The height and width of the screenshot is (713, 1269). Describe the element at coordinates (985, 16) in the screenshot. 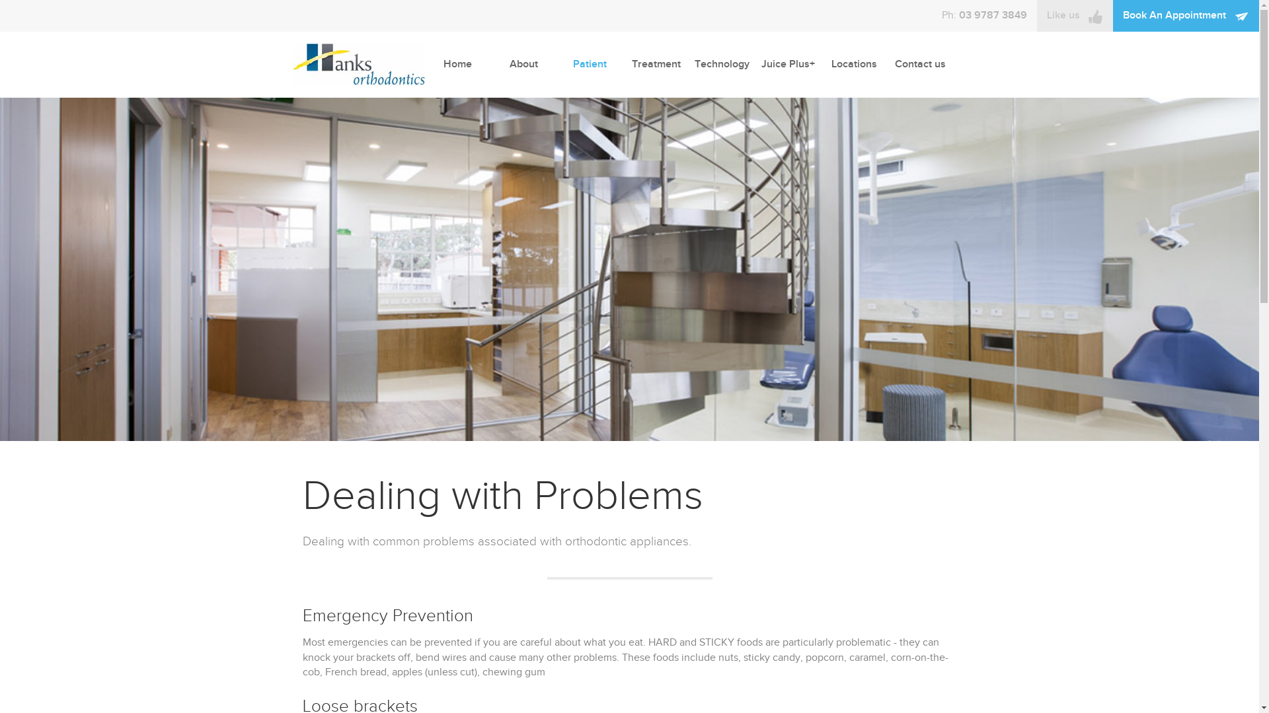

I see `Ph: 03 9787 3849` at that location.